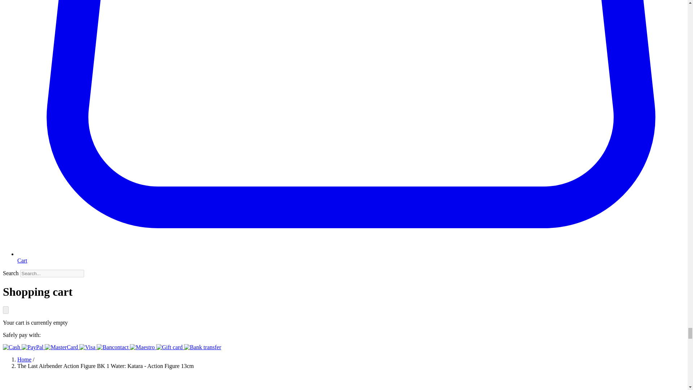 The image size is (693, 390). What do you see at coordinates (33, 347) in the screenshot?
I see `PayPal` at bounding box center [33, 347].